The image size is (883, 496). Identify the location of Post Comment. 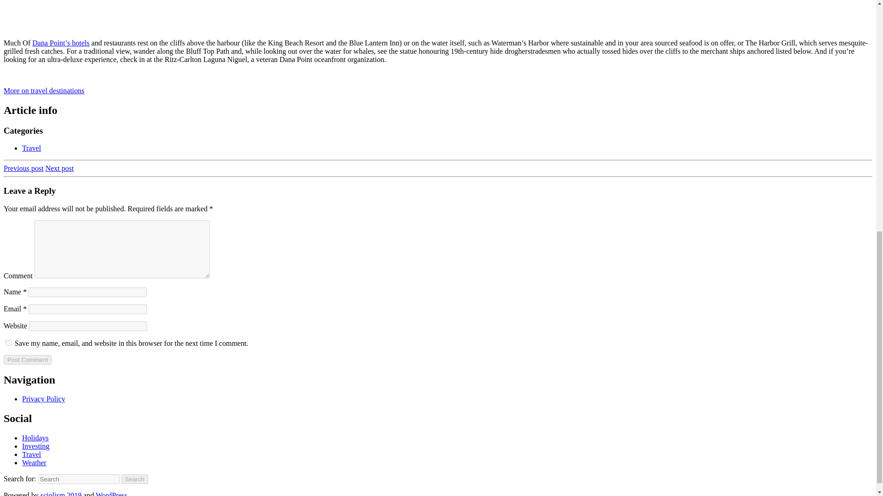
(27, 360).